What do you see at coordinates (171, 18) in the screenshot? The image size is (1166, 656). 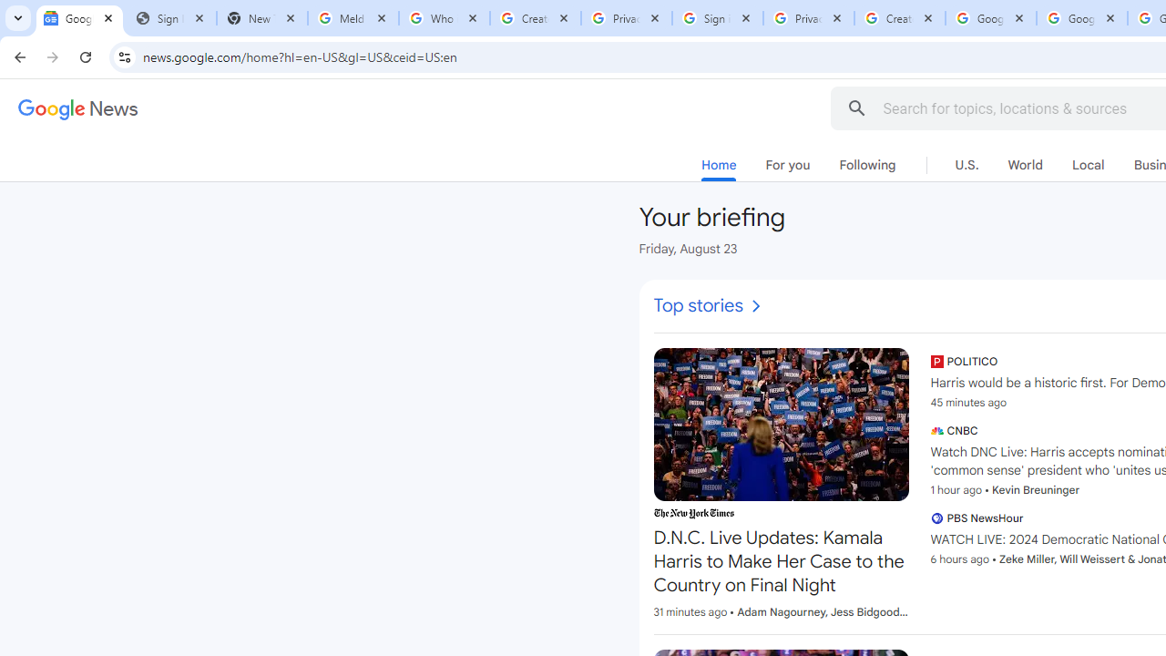 I see `Sign In - USA TODAY` at bounding box center [171, 18].